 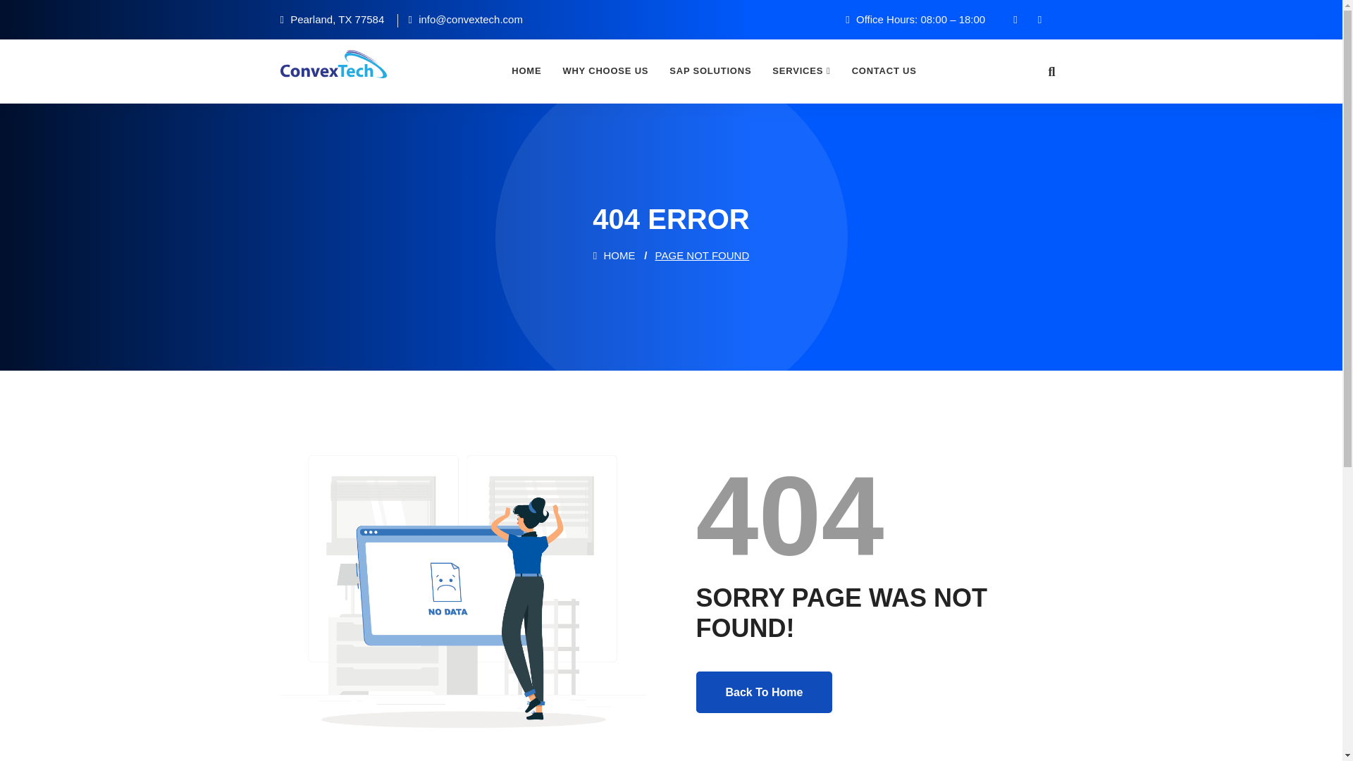 I want to click on SERVICES, so click(x=801, y=70).